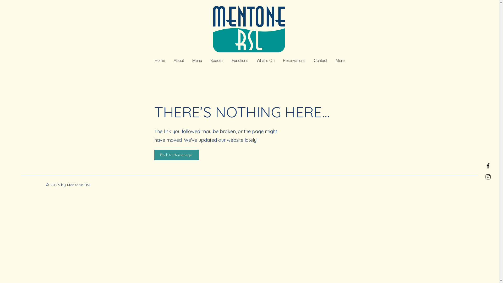  Describe the element at coordinates (179, 61) in the screenshot. I see `About` at that location.